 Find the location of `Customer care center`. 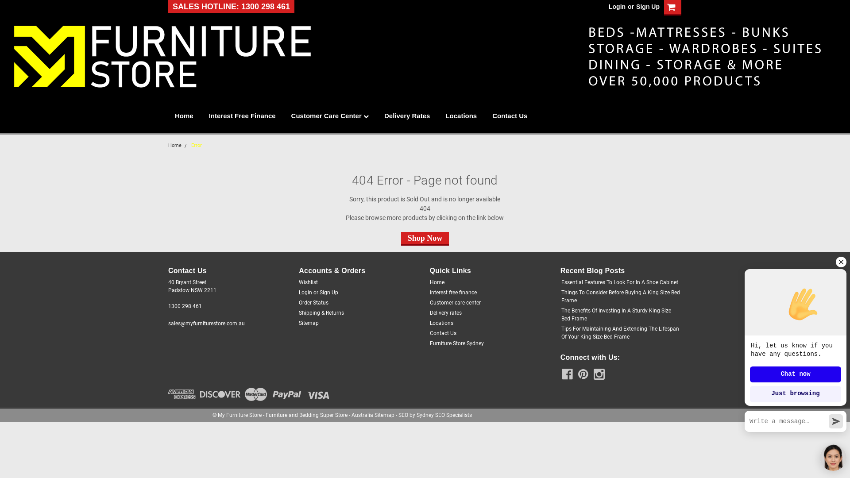

Customer care center is located at coordinates (455, 303).